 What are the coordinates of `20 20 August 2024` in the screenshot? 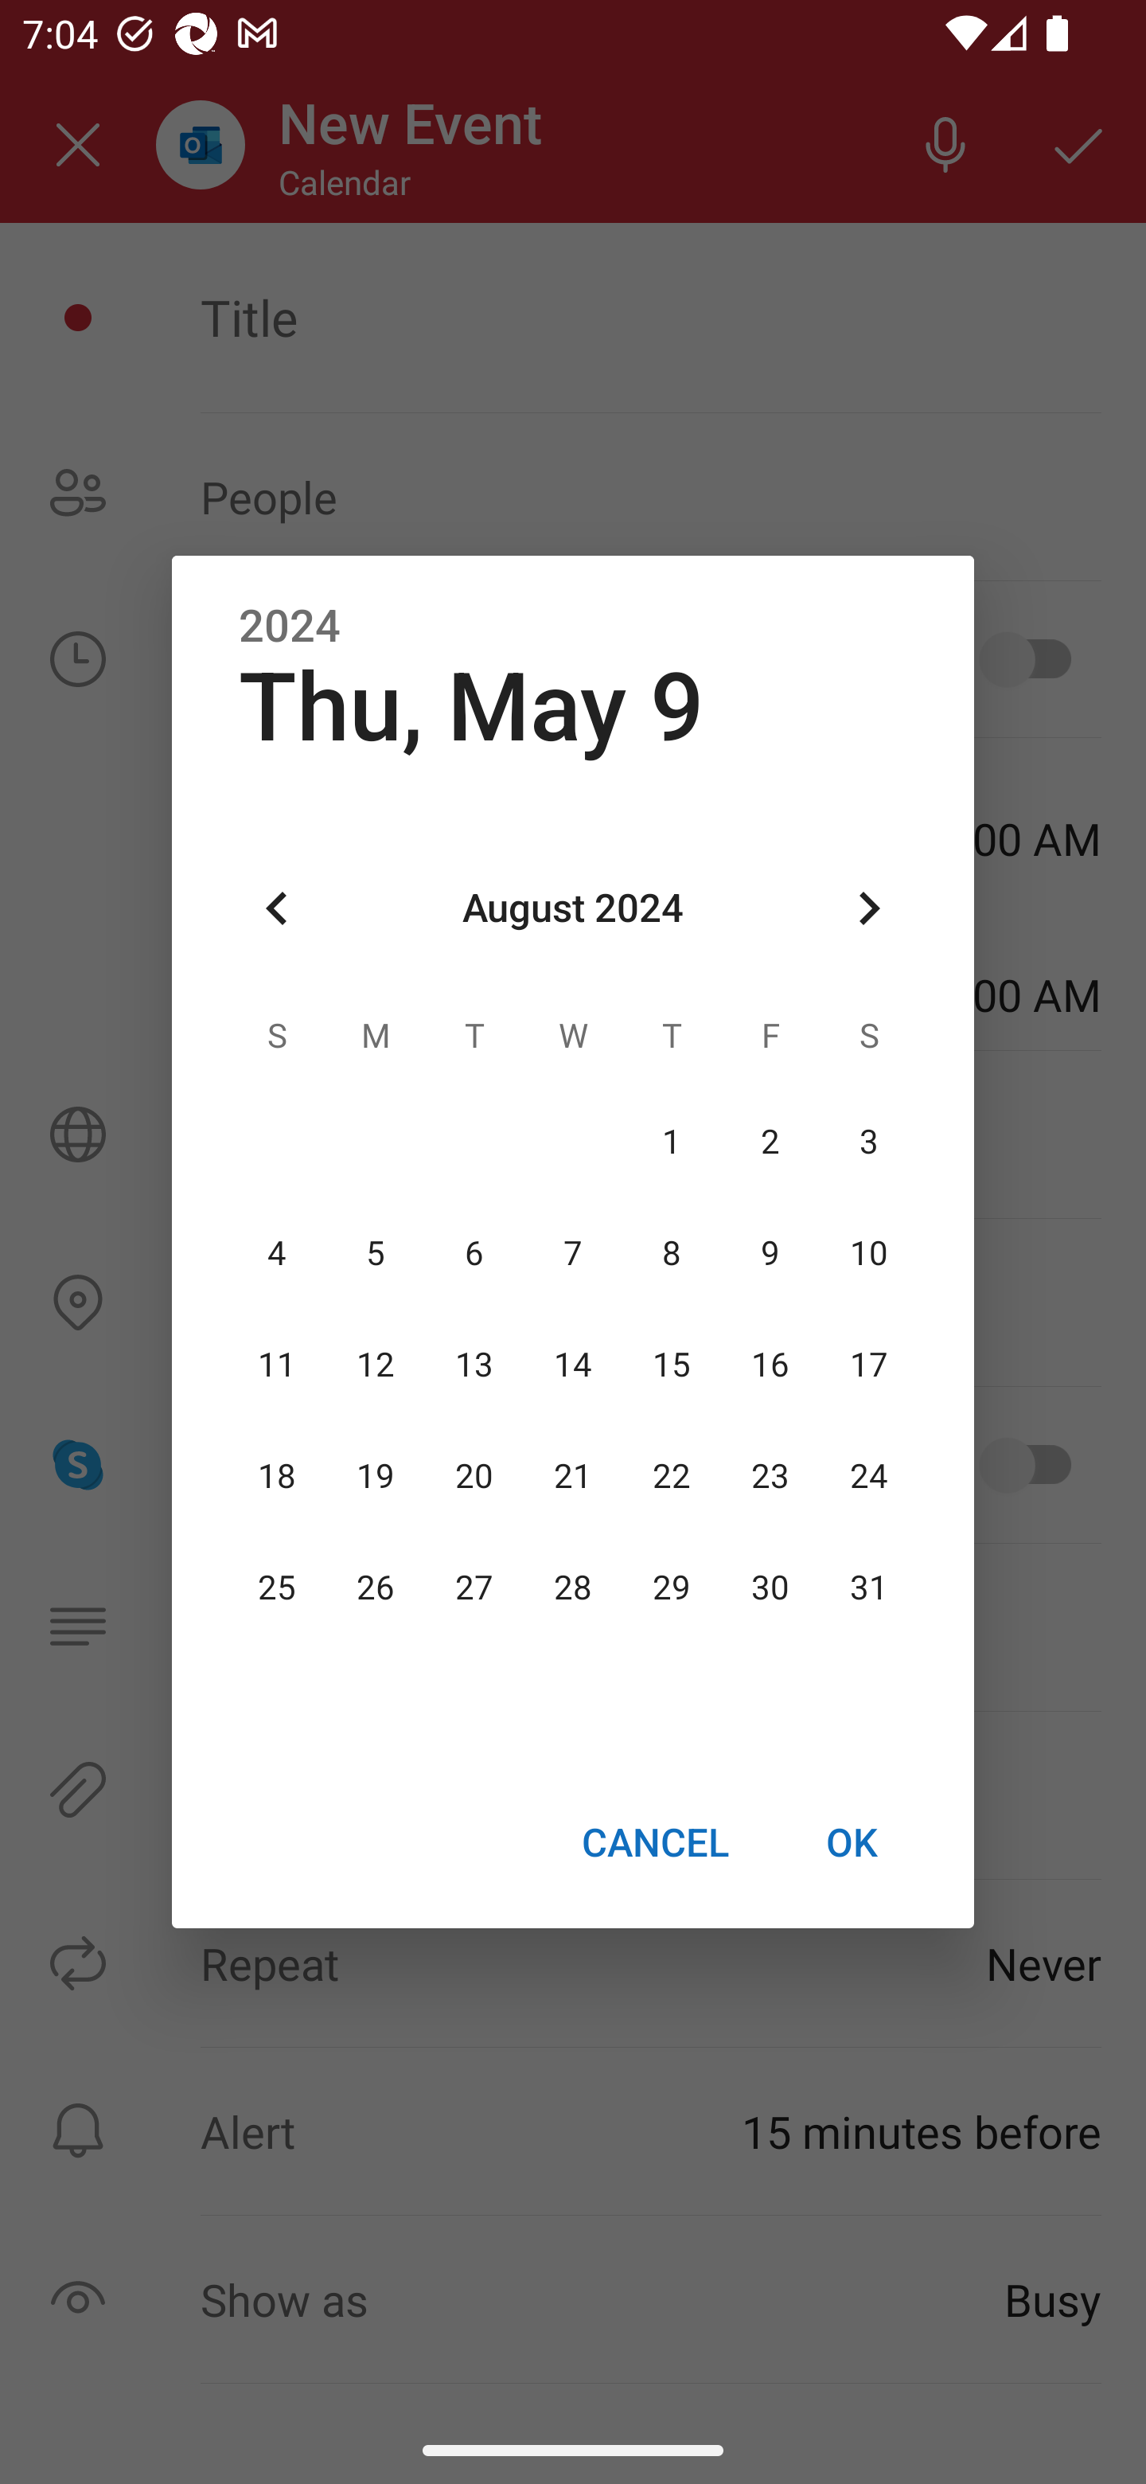 It's located at (474, 1476).